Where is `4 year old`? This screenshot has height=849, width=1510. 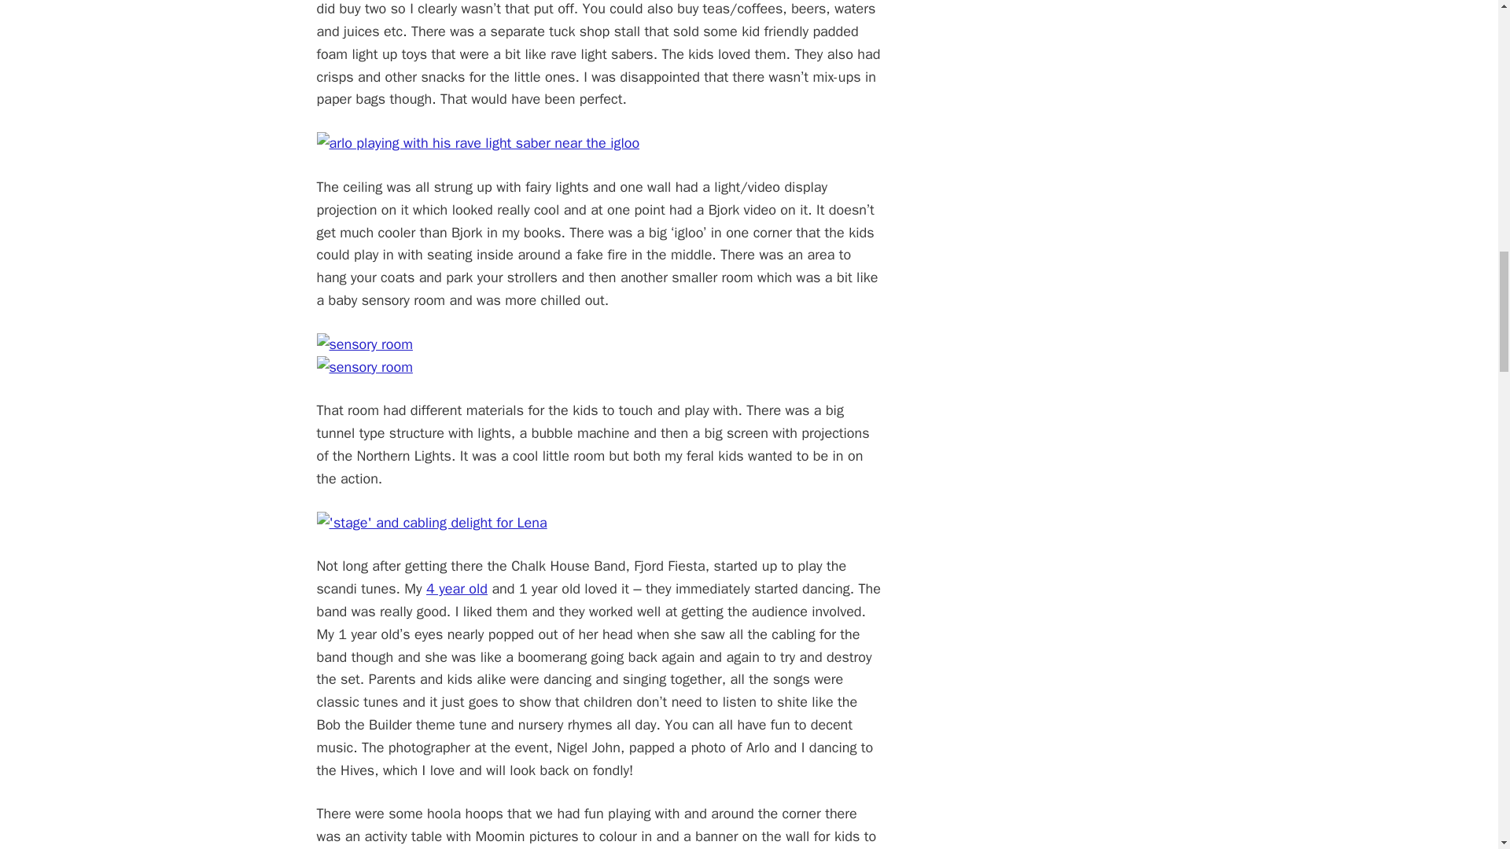
4 year old is located at coordinates (456, 588).